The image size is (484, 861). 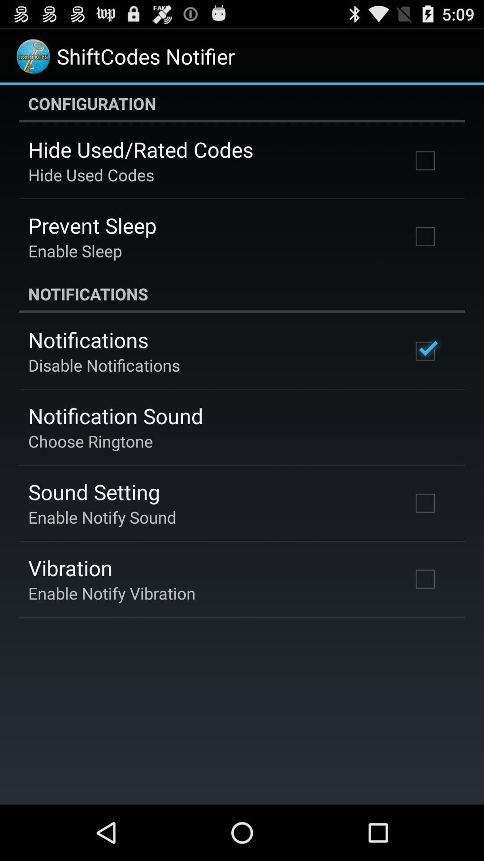 What do you see at coordinates (104, 365) in the screenshot?
I see `tap disable notifications icon` at bounding box center [104, 365].